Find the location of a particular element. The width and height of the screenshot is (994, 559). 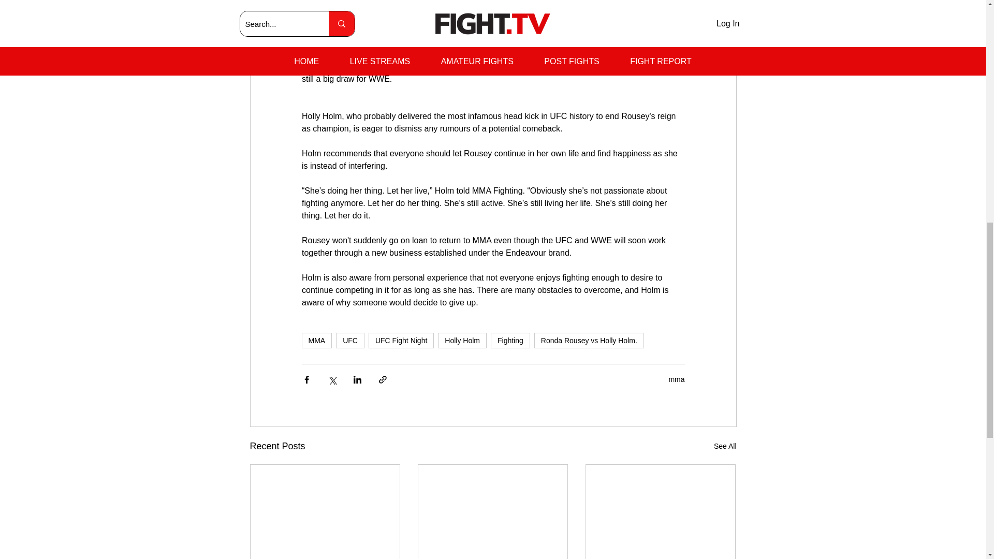

MMA is located at coordinates (316, 340).